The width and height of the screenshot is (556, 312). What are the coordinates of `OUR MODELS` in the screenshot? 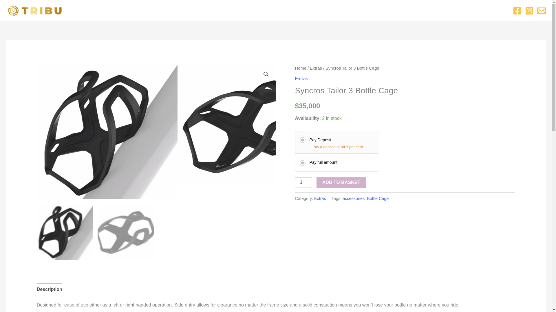 It's located at (261, 11).